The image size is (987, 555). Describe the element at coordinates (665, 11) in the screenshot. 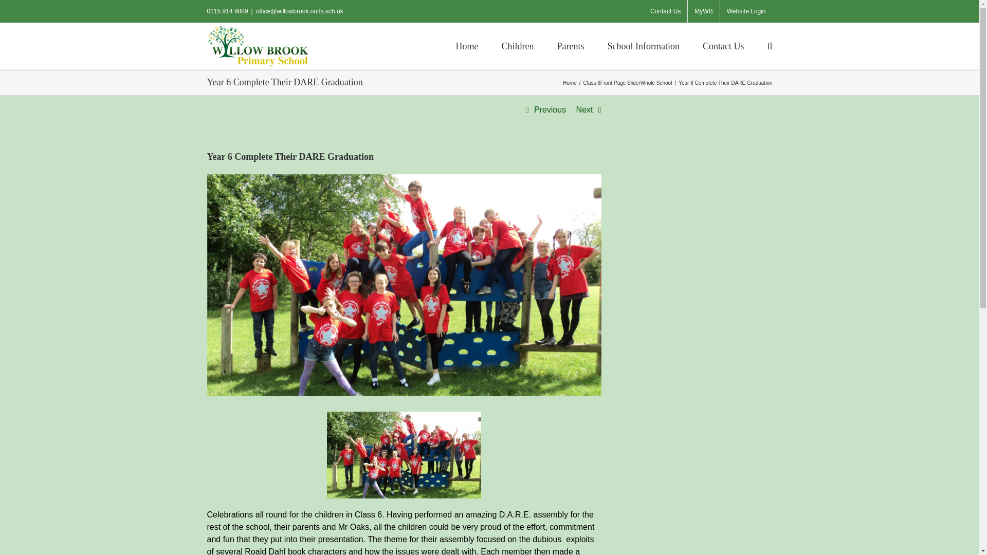

I see `Contact Us` at that location.